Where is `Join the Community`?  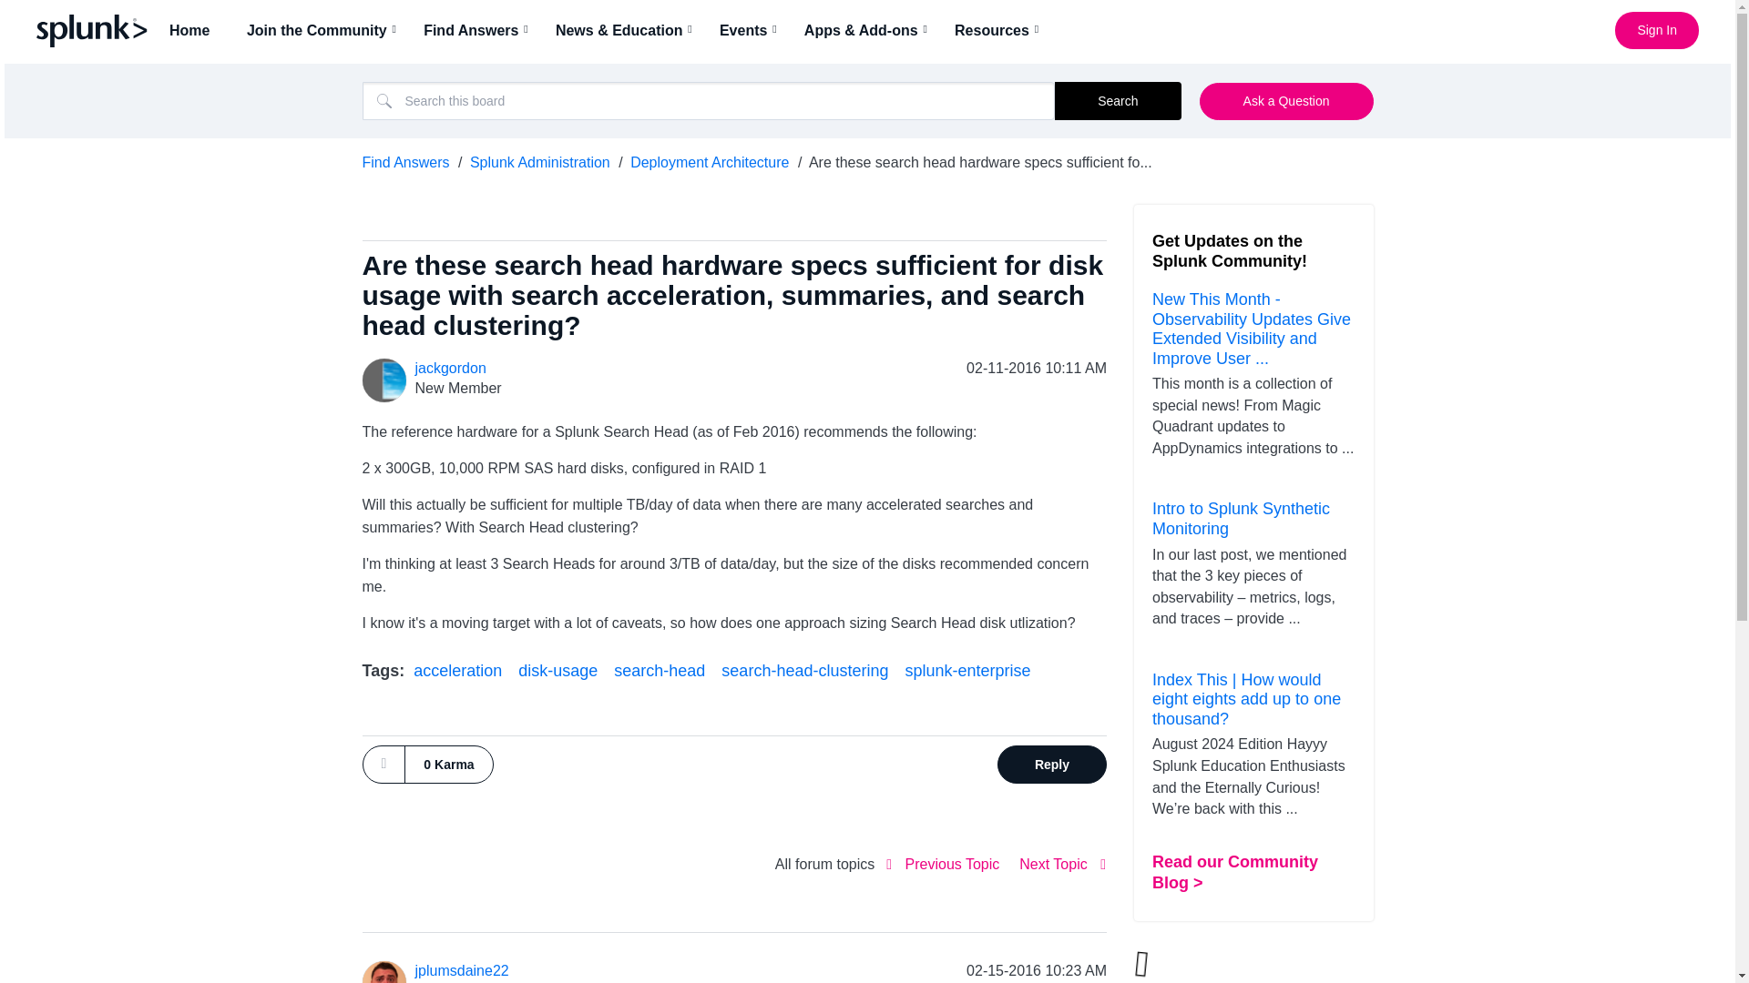
Join the Community is located at coordinates (322, 30).